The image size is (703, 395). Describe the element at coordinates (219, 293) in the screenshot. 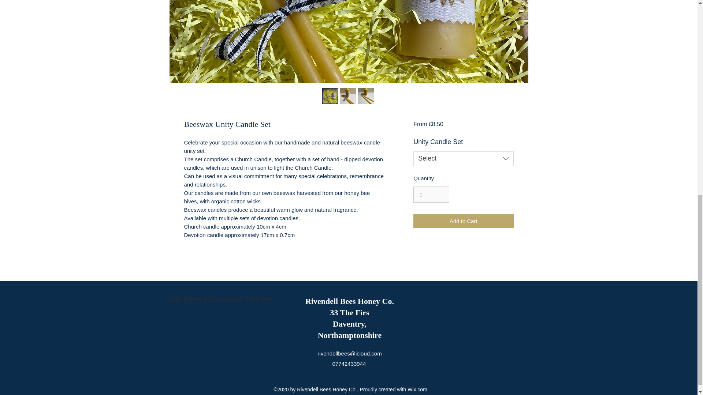

I see `RBHC Refund and Cancellation Policy.docx` at that location.